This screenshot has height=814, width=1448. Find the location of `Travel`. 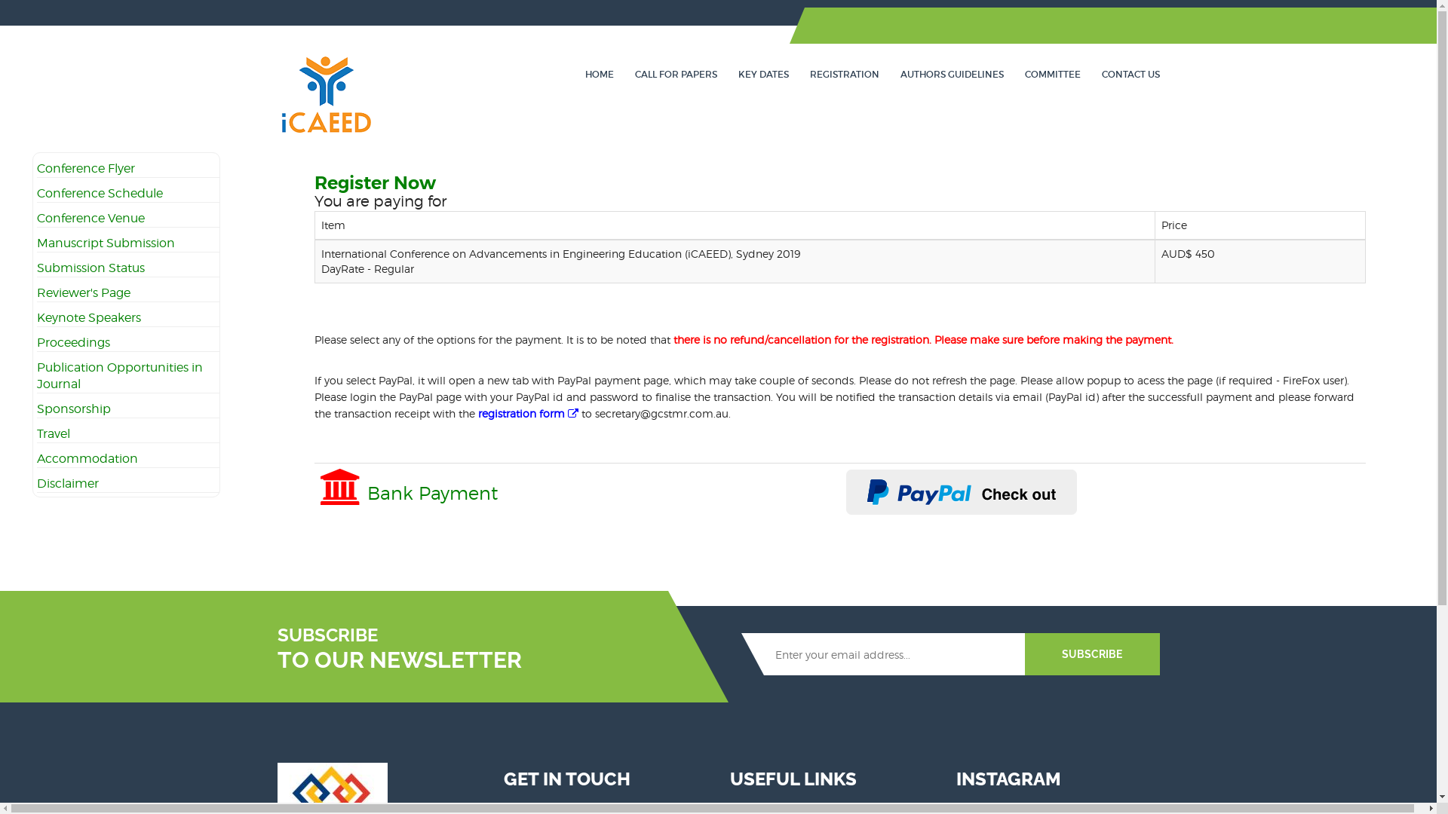

Travel is located at coordinates (54, 434).